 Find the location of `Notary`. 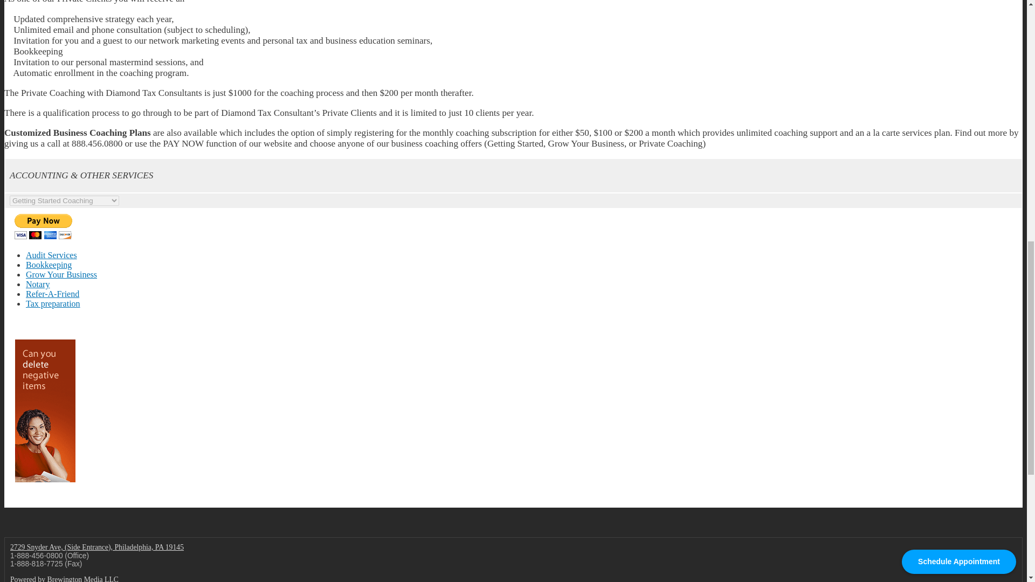

Notary is located at coordinates (38, 284).